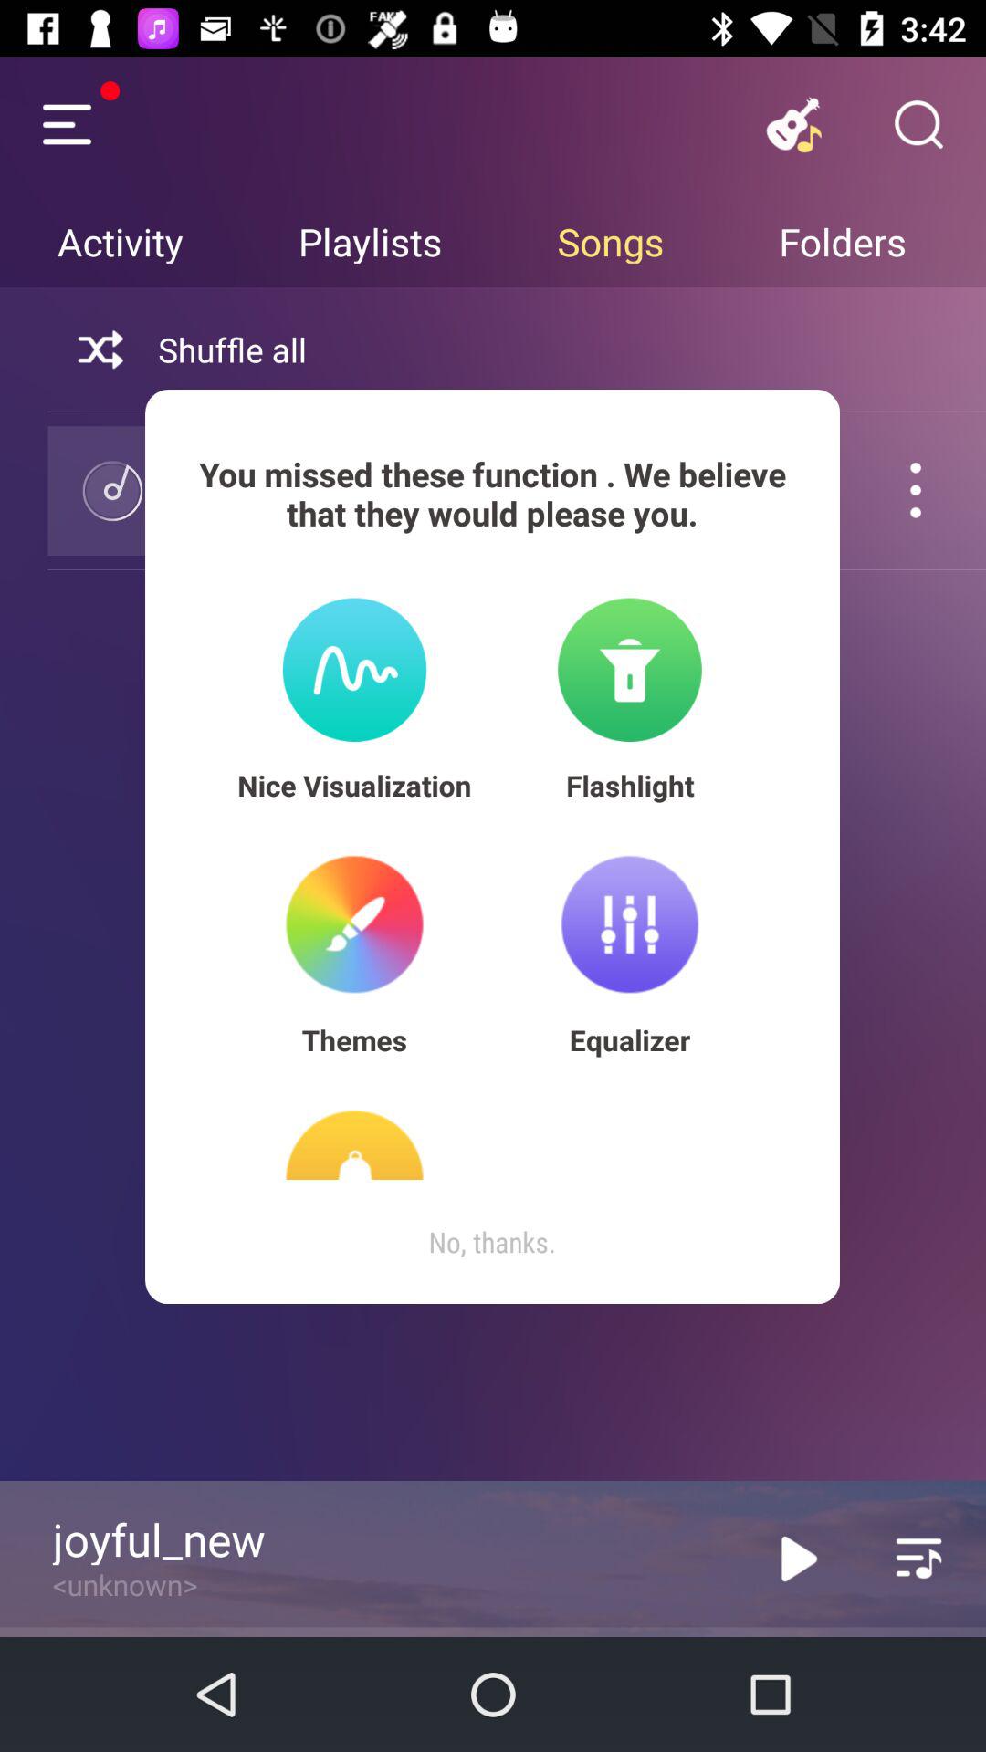 This screenshot has height=1752, width=986. I want to click on scroll to themes icon, so click(354, 1040).